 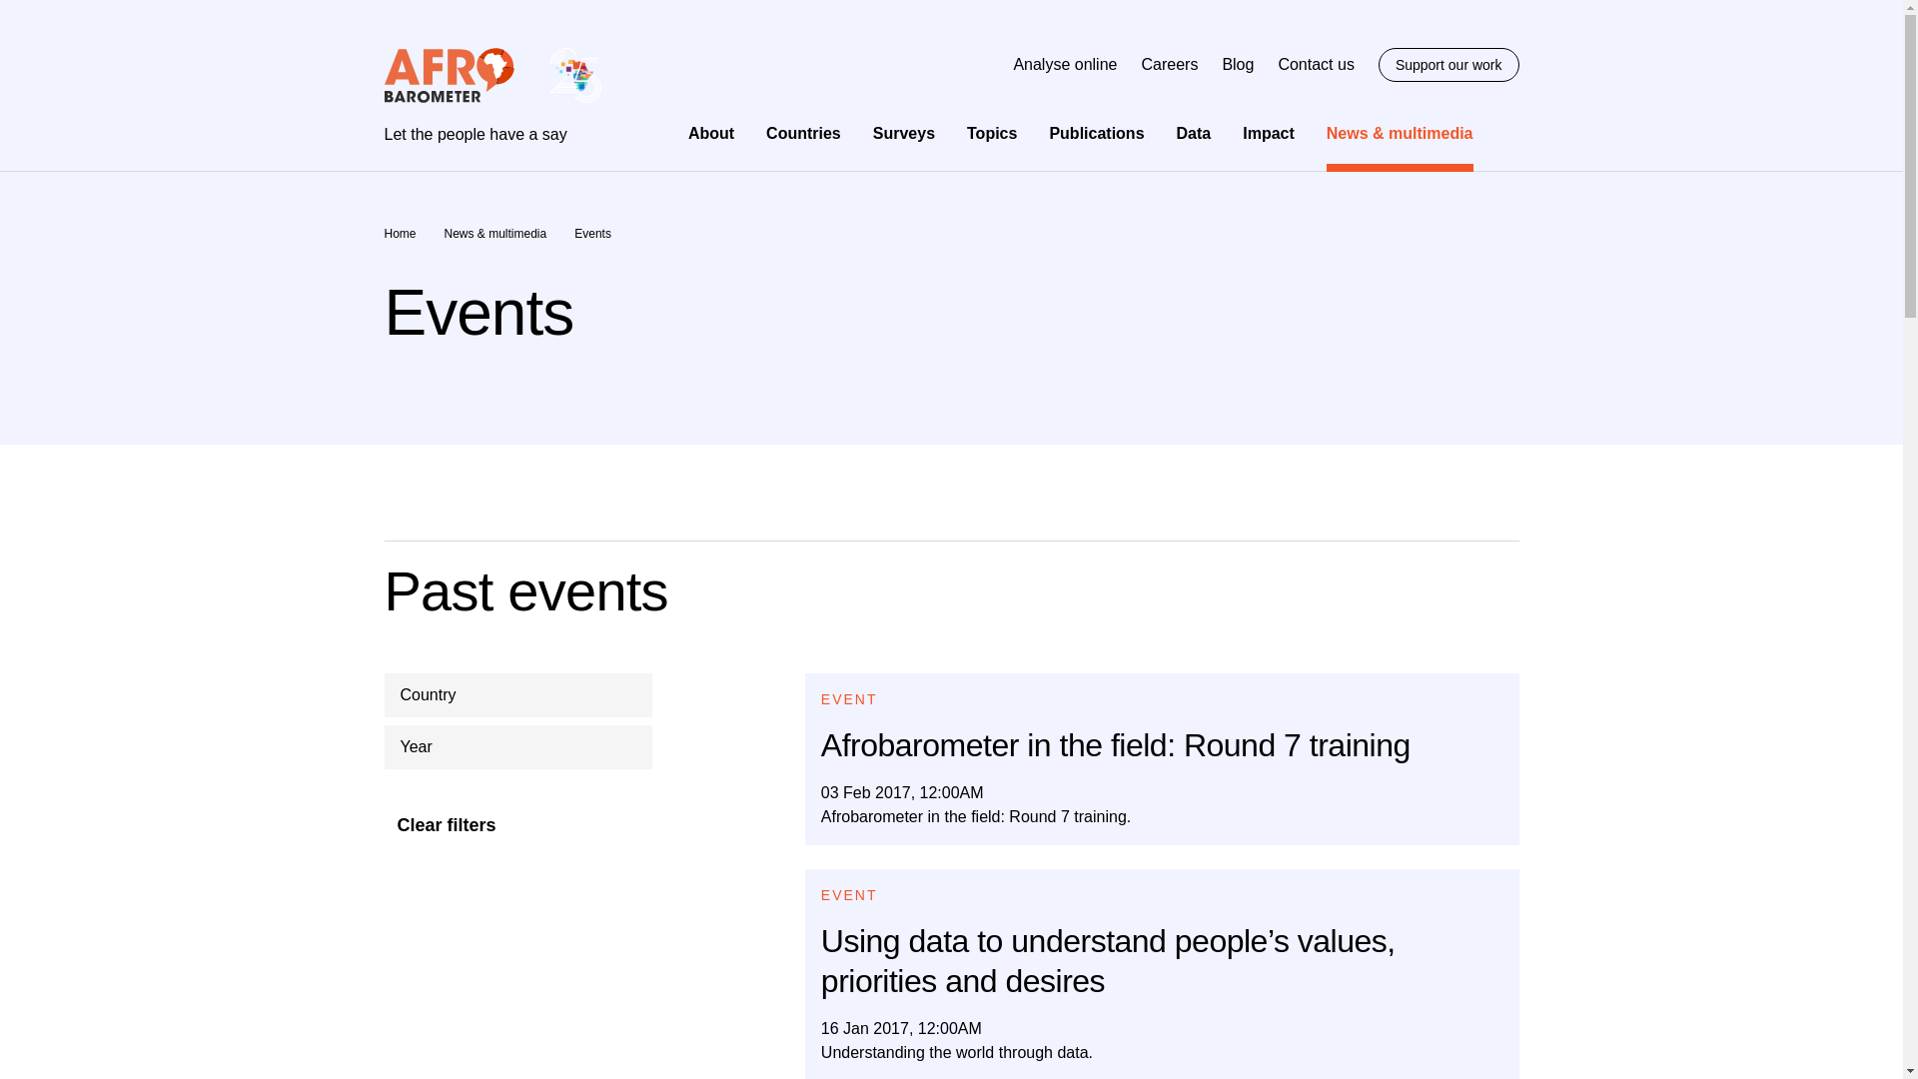 What do you see at coordinates (1238, 64) in the screenshot?
I see `Blog` at bounding box center [1238, 64].